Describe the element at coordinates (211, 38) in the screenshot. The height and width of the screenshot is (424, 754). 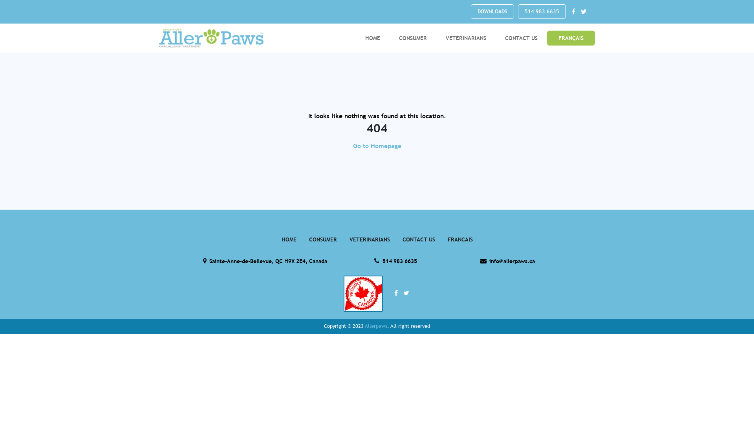
I see `Aller Paws` at that location.